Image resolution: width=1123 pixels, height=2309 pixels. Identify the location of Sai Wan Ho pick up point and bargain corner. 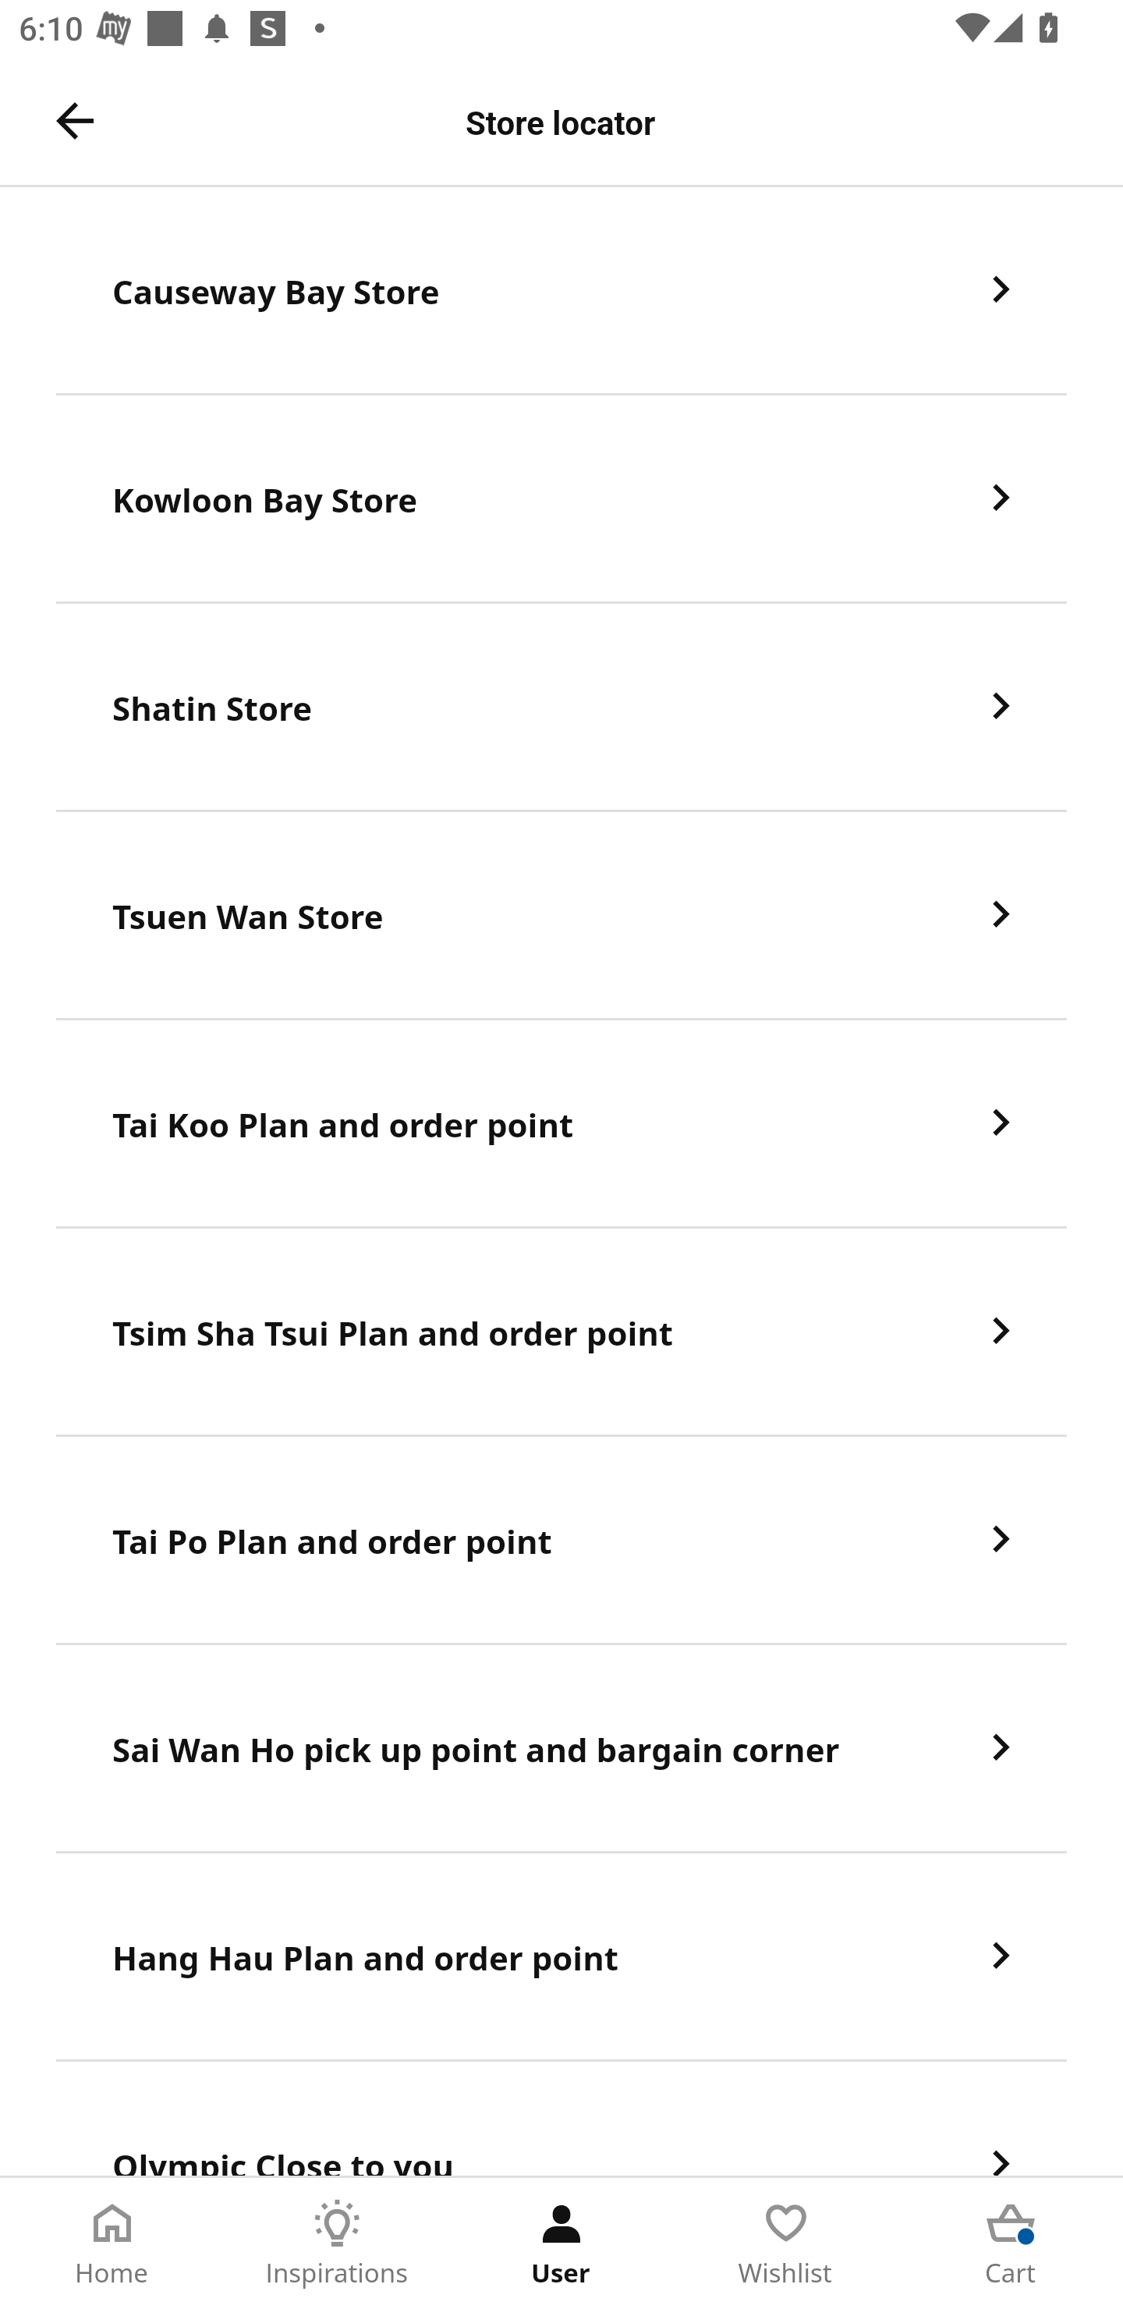
(561, 1749).